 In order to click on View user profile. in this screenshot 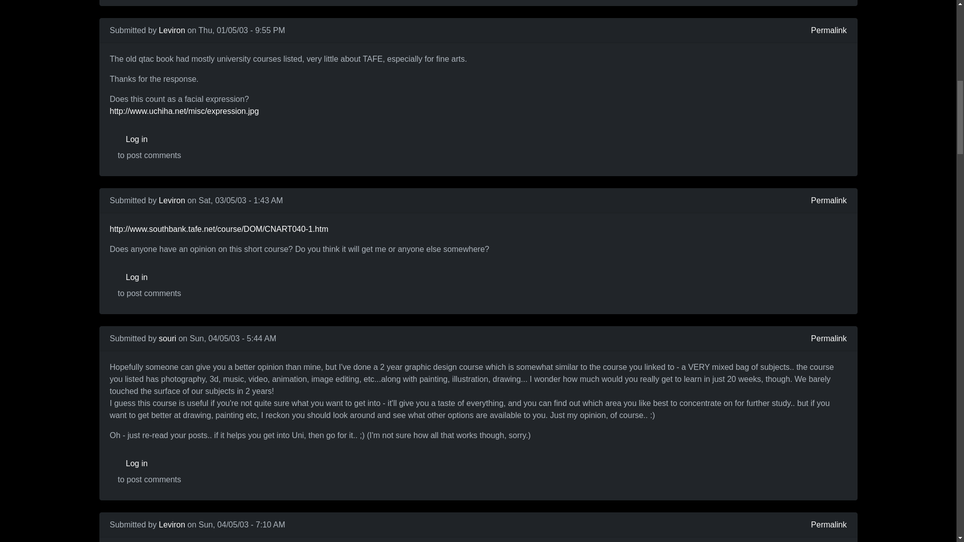, I will do `click(168, 338)`.